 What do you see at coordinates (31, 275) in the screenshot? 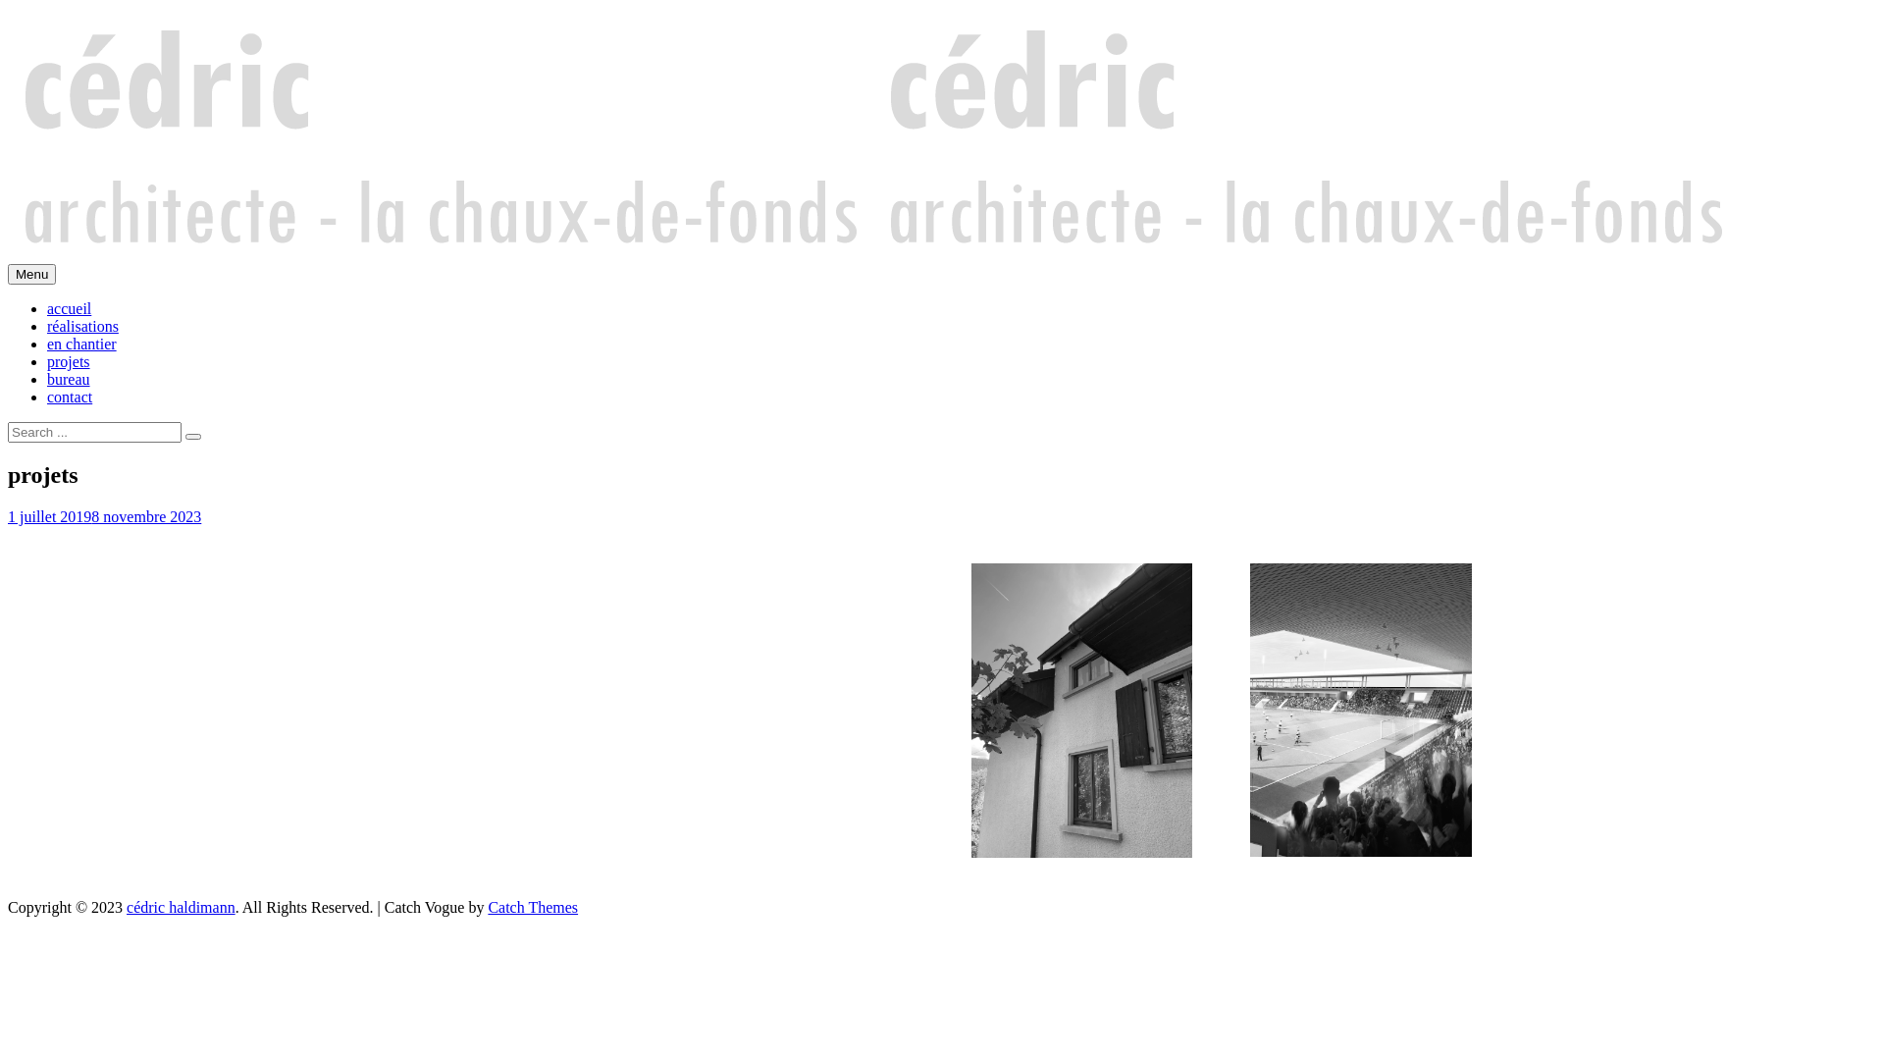
I see `Menu` at bounding box center [31, 275].